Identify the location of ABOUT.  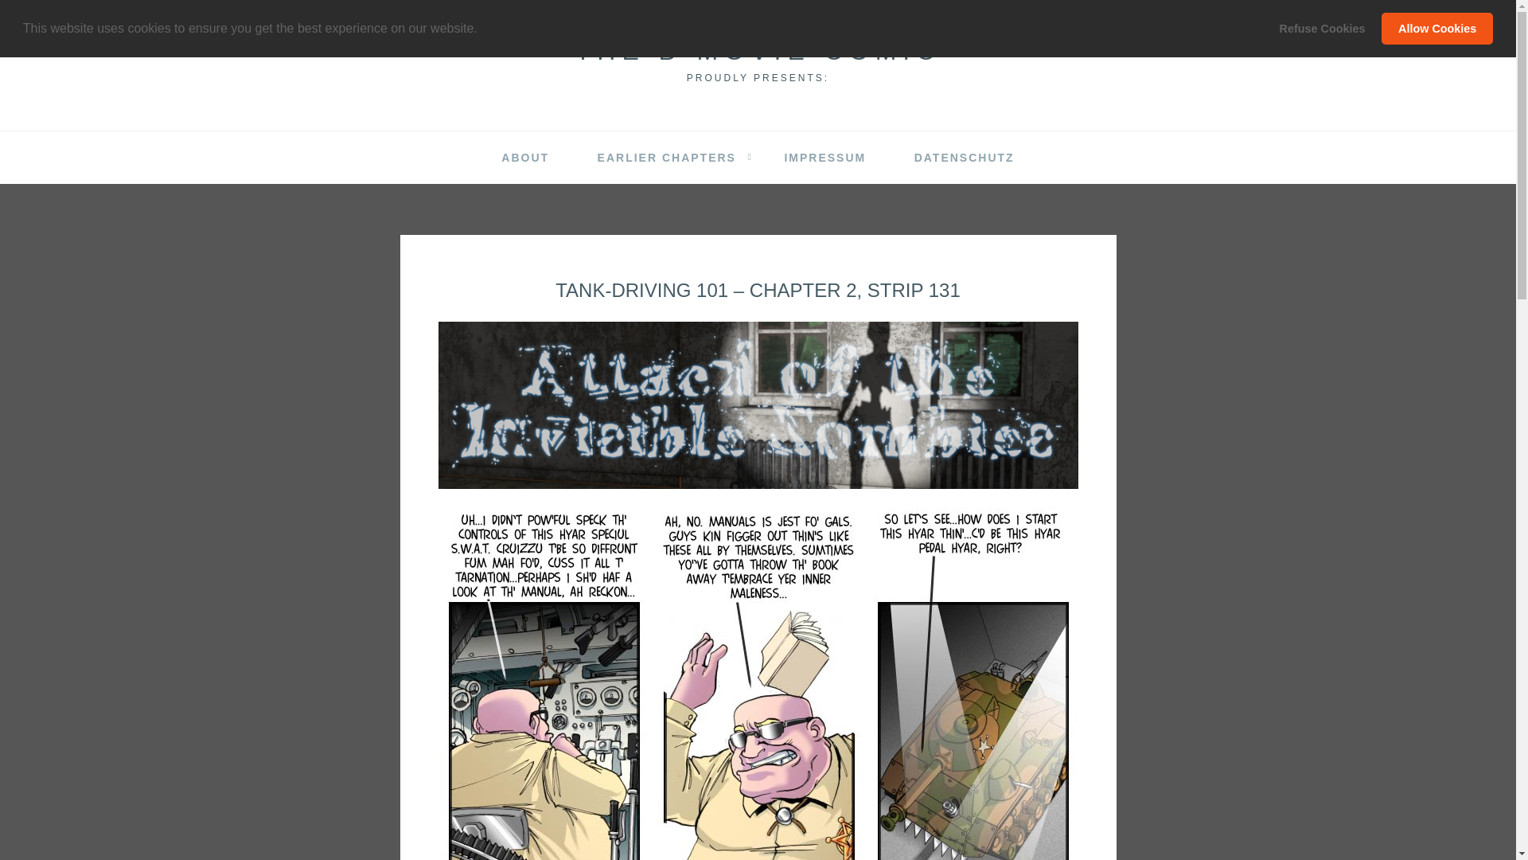
(525, 158).